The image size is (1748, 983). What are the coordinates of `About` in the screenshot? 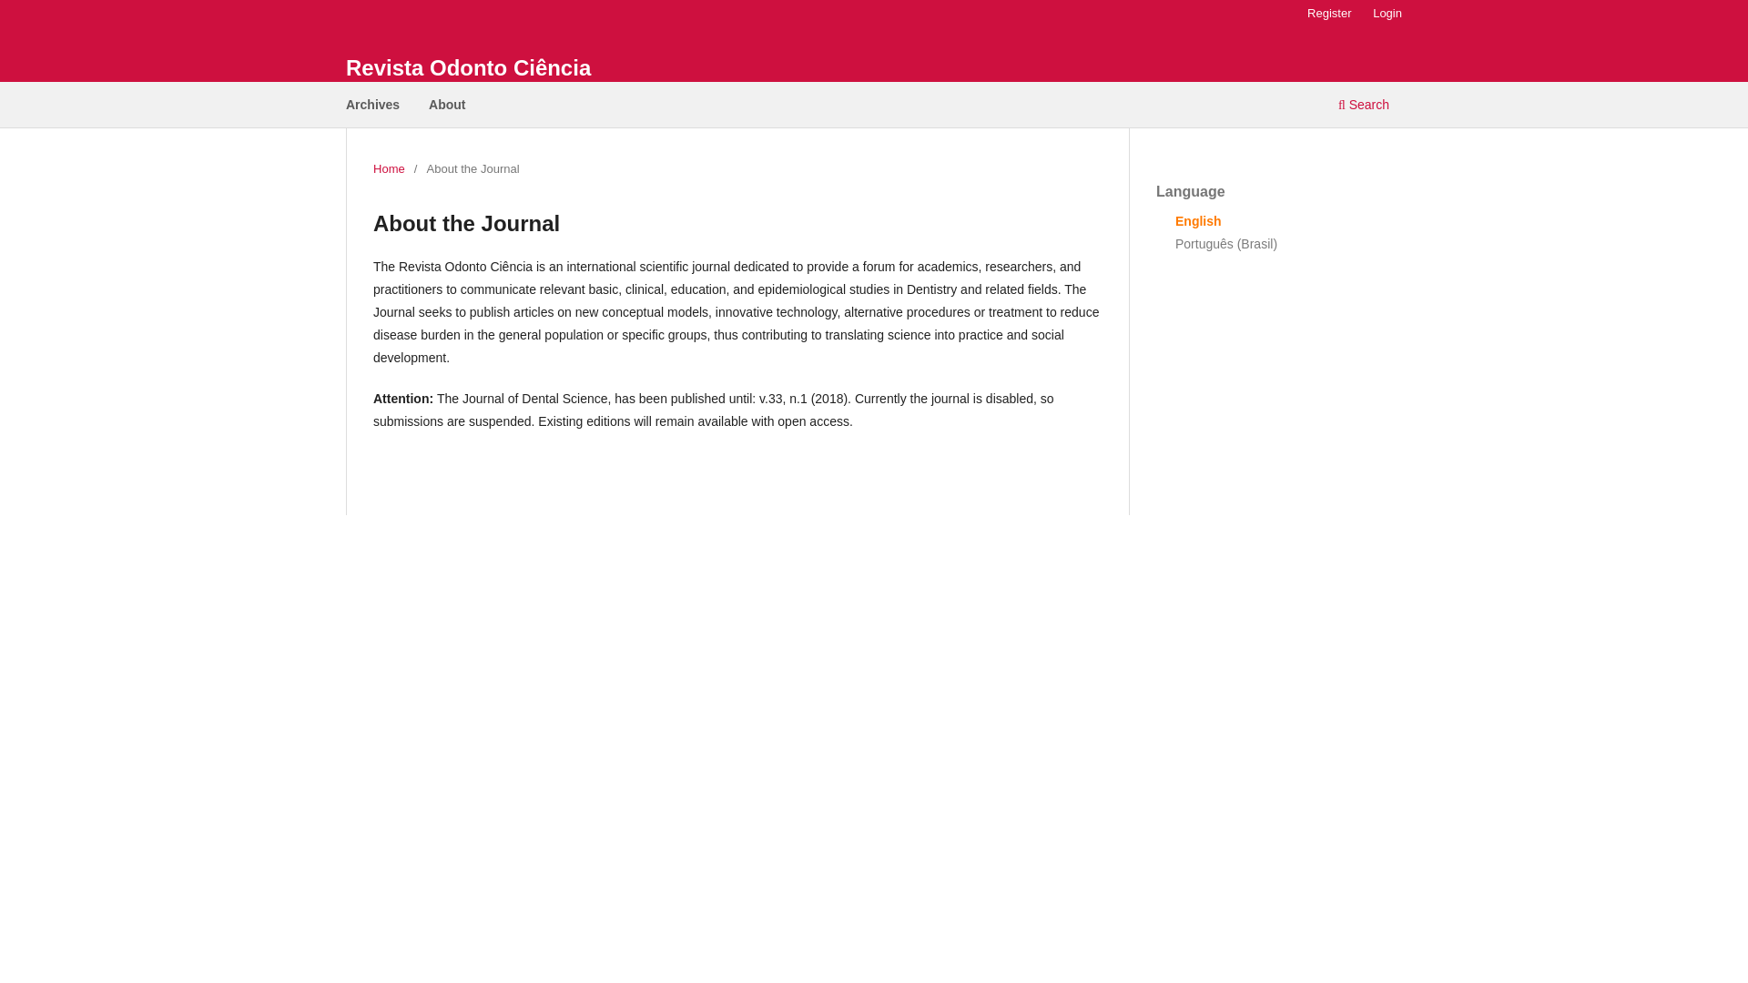 It's located at (447, 107).